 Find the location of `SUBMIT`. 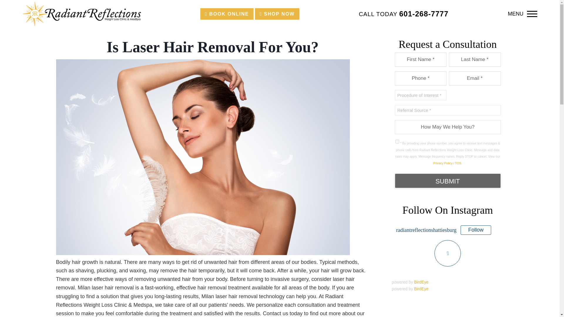

SUBMIT is located at coordinates (448, 181).